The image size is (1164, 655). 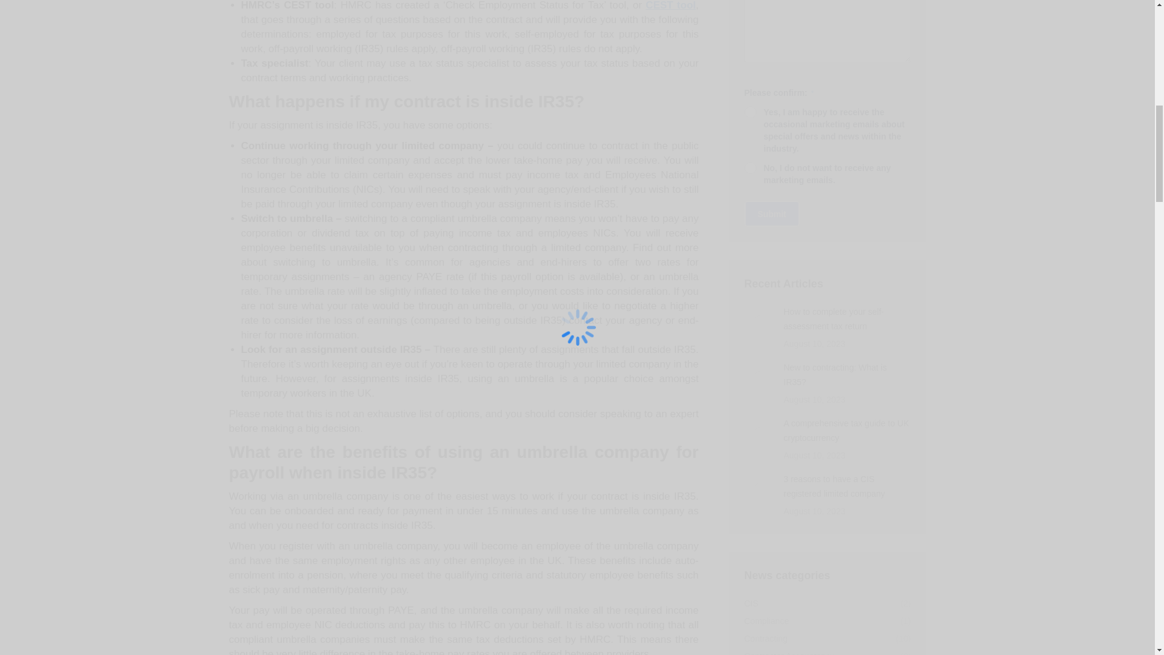 I want to click on No, I do not want to receive any marketing emails., so click(x=751, y=167).